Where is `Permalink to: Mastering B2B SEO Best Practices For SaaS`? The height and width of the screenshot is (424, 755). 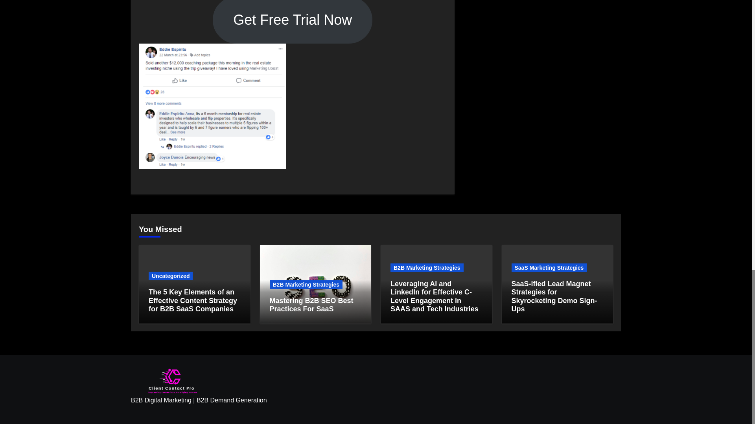
Permalink to: Mastering B2B SEO Best Practices For SaaS is located at coordinates (311, 305).